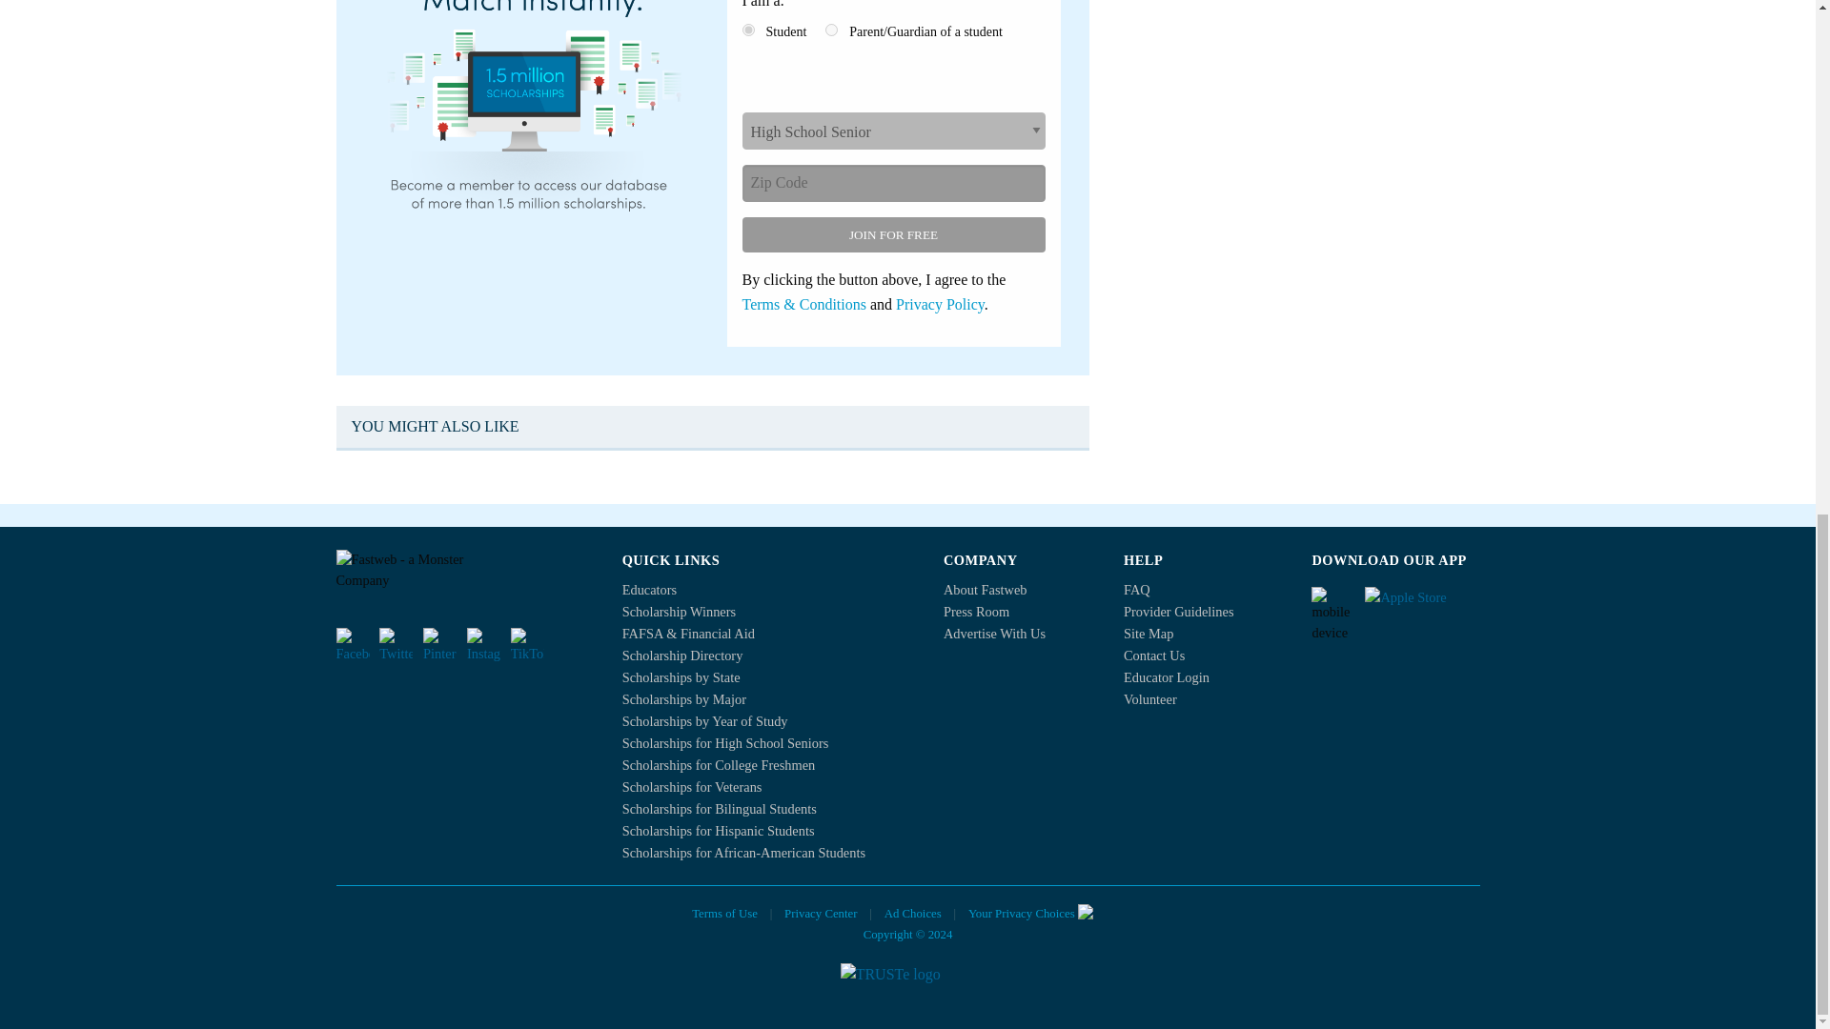 This screenshot has height=1029, width=1830. I want to click on Fastweb on Instagram, so click(482, 644).